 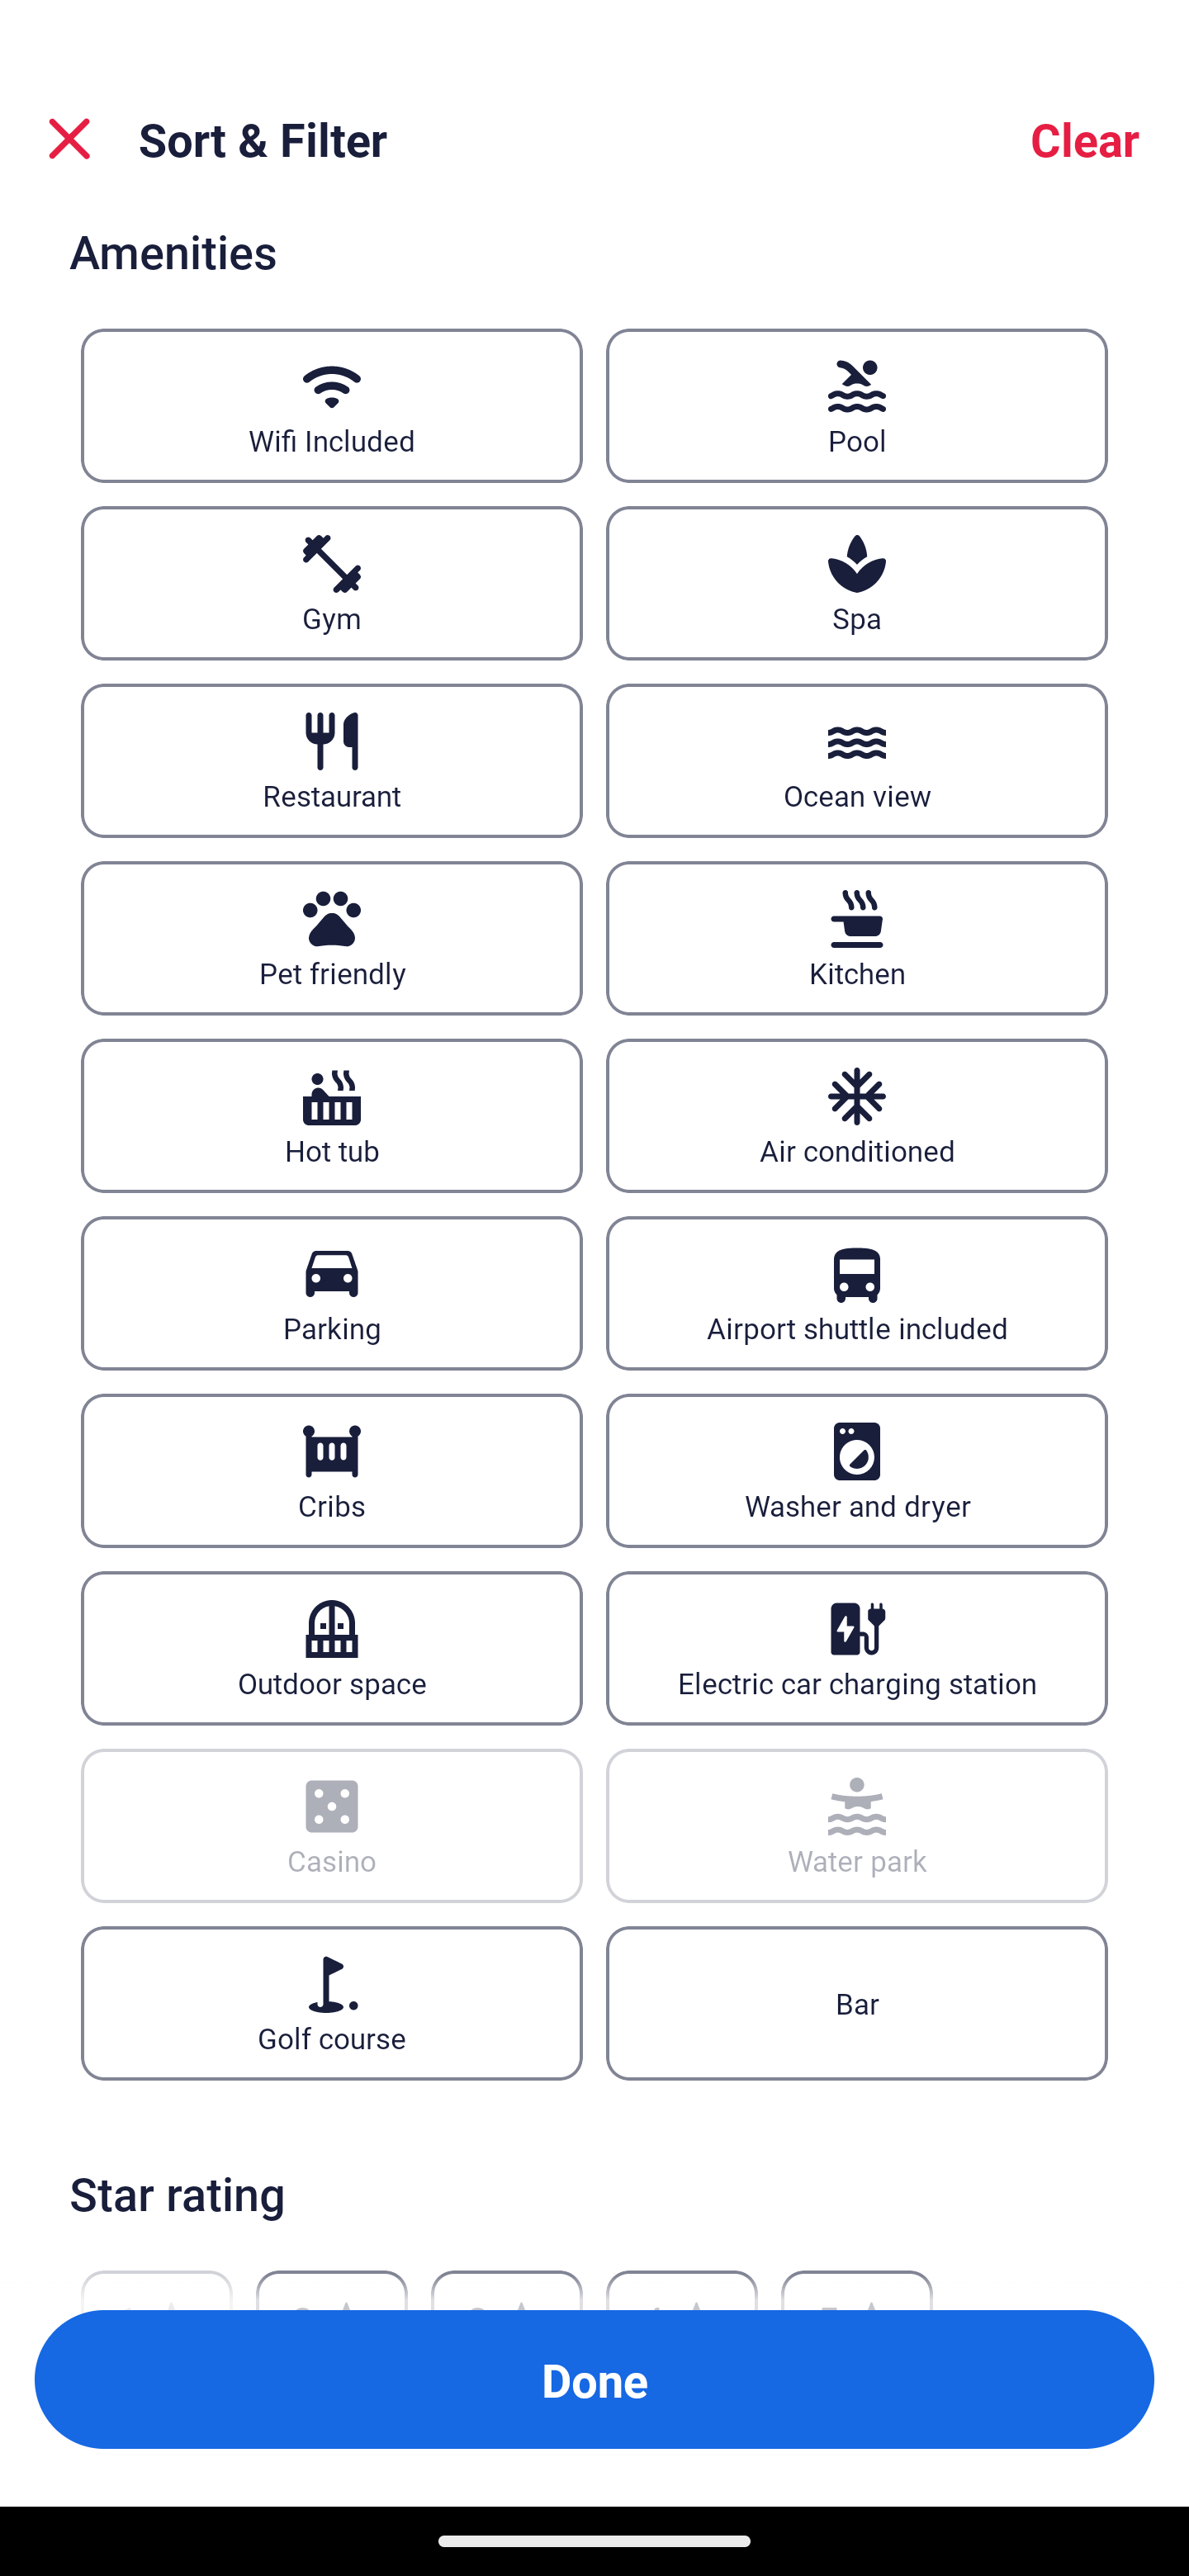 What do you see at coordinates (331, 938) in the screenshot?
I see `Pet friendly` at bounding box center [331, 938].